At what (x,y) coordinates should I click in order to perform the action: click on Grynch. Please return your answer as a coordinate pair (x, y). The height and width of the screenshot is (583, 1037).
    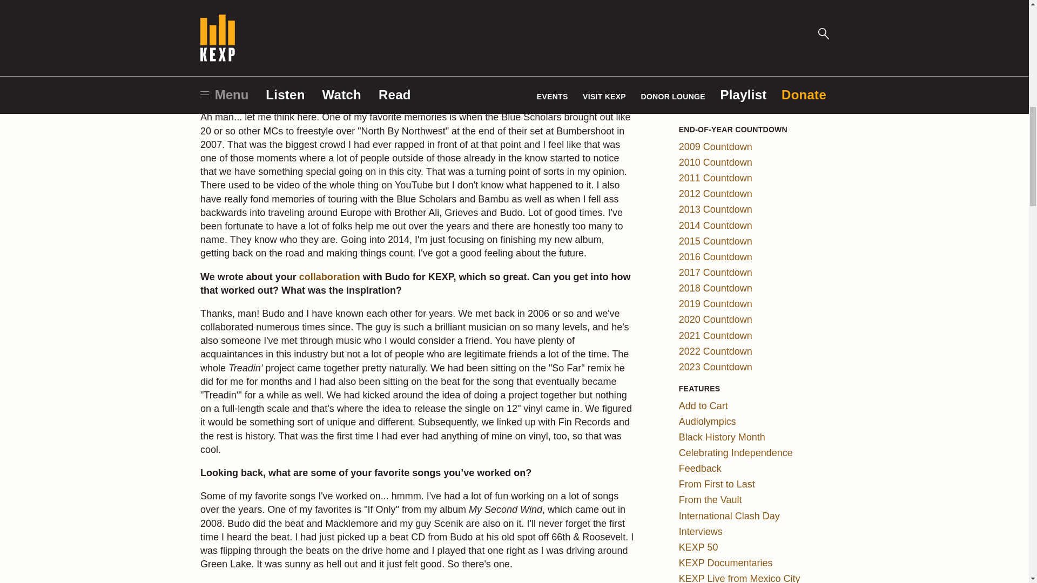
    Looking at the image, I should click on (216, 4).